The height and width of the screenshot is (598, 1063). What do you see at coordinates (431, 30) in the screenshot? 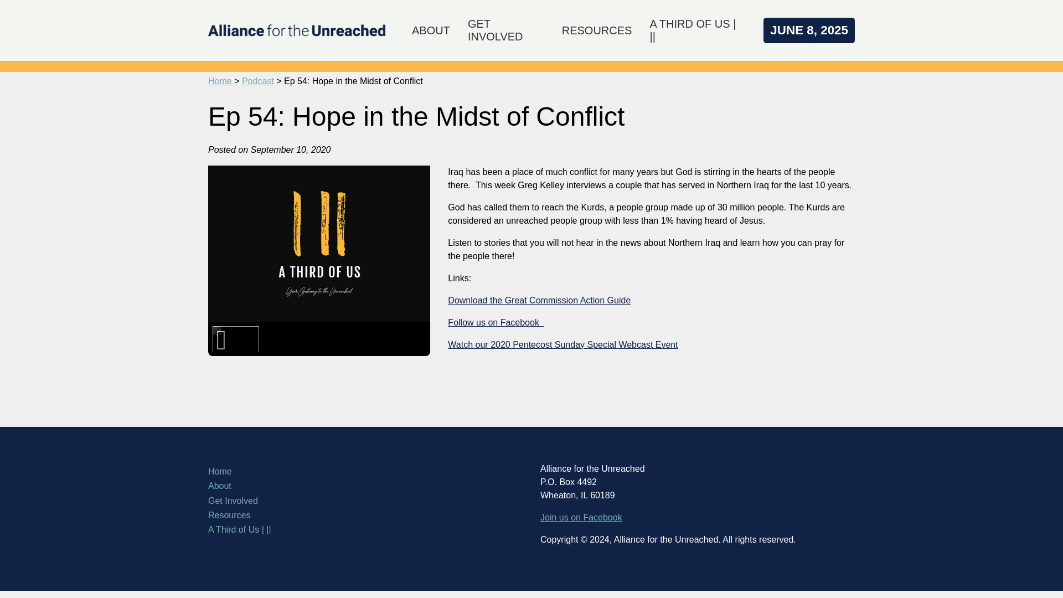
I see `ABOUT` at bounding box center [431, 30].